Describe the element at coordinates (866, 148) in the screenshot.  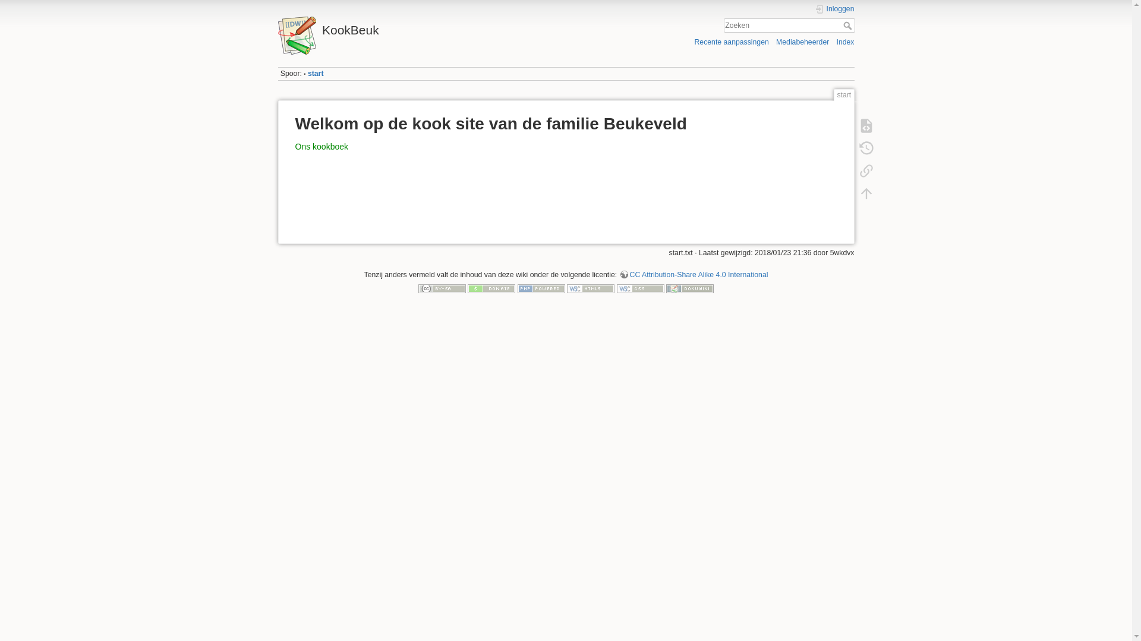
I see `Oude revisies [o]` at that location.